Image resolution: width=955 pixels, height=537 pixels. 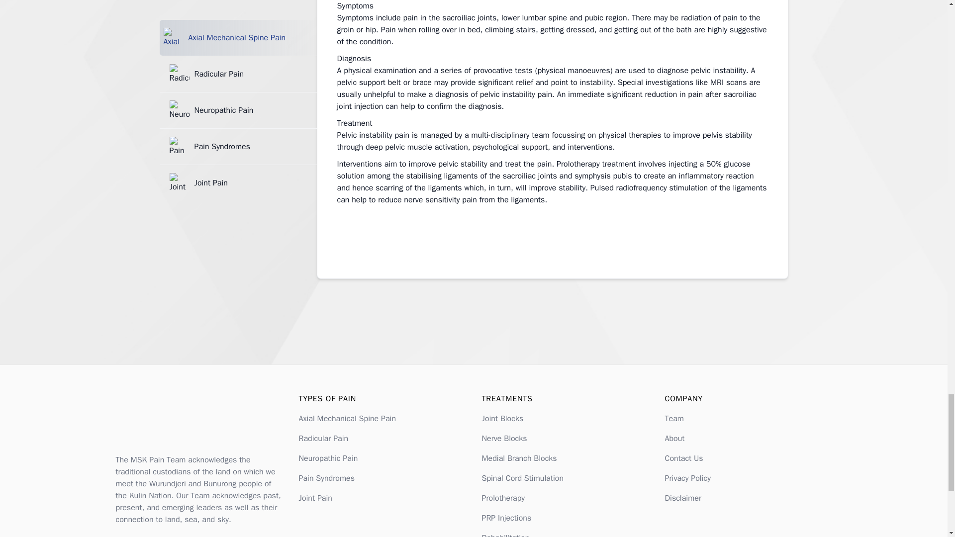 What do you see at coordinates (314, 498) in the screenshot?
I see `Joint Pain` at bounding box center [314, 498].